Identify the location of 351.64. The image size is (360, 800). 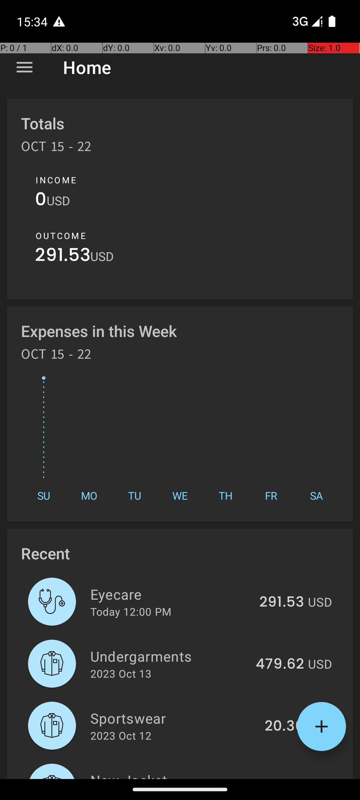
(281, 778).